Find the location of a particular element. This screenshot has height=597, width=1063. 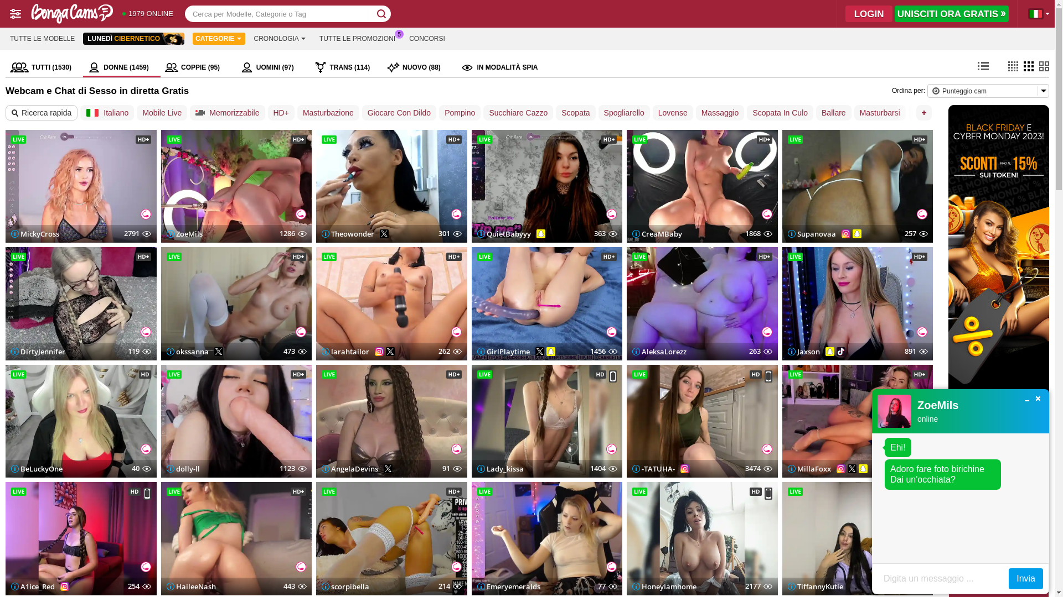

TiffannyKutle is located at coordinates (815, 586).